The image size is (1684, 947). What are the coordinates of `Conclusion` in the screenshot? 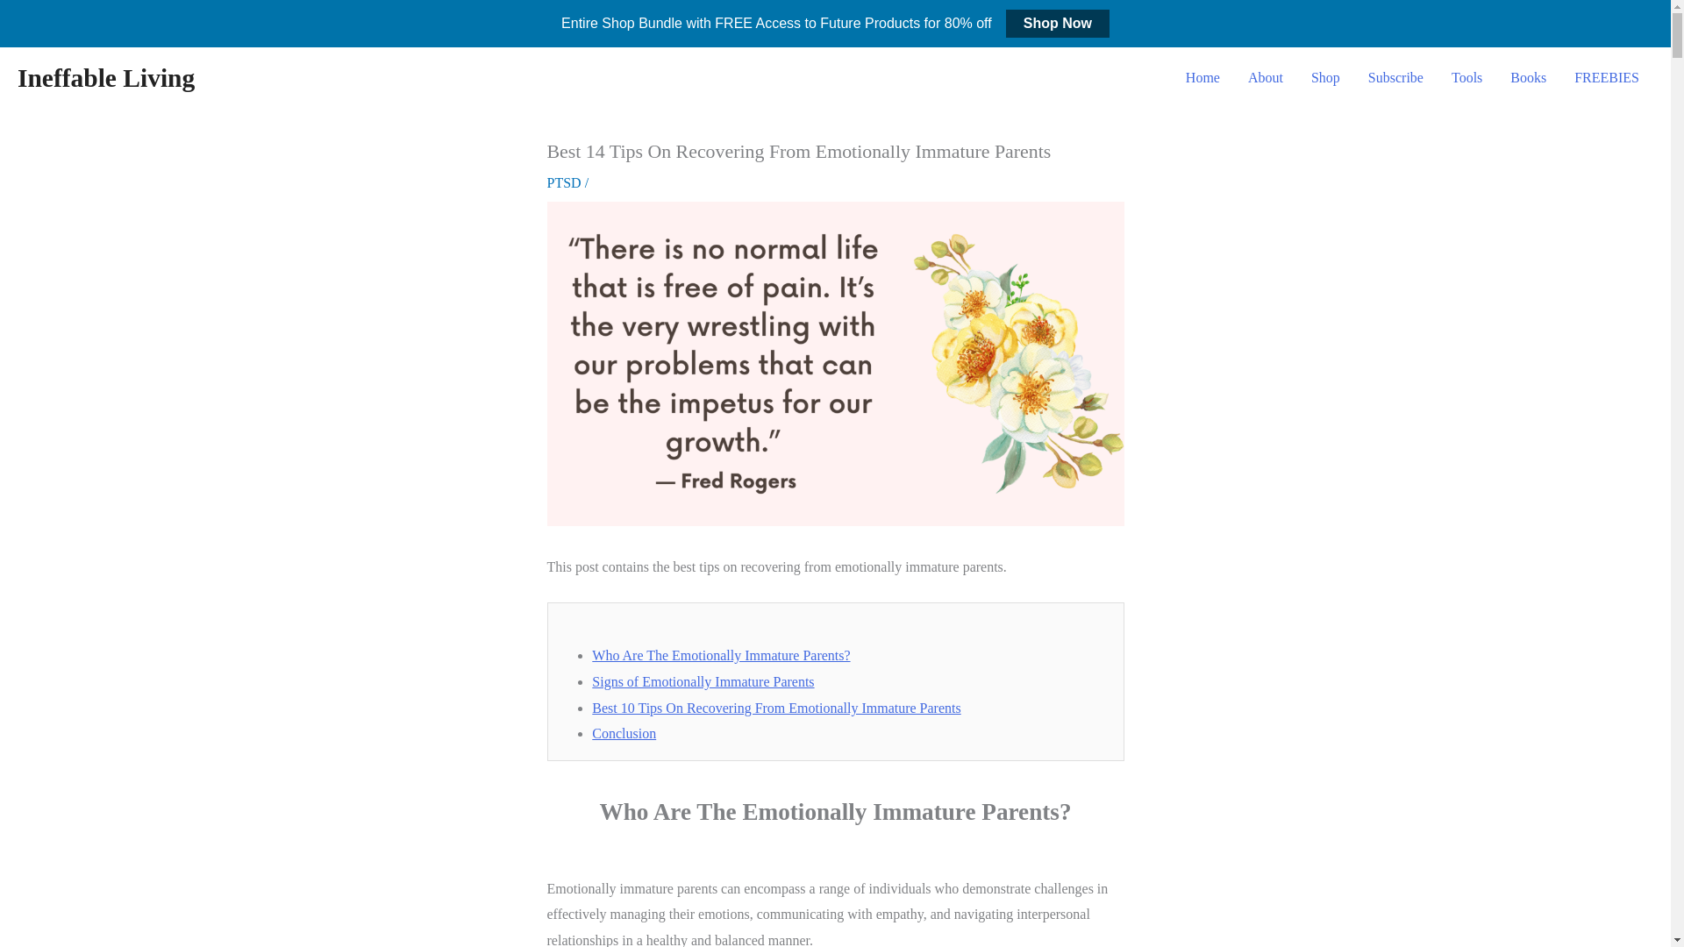 It's located at (624, 733).